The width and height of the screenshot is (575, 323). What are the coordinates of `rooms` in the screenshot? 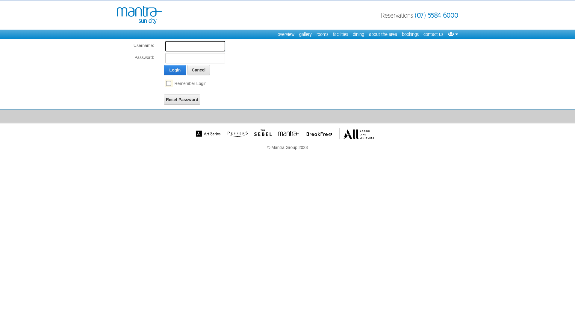 It's located at (322, 34).